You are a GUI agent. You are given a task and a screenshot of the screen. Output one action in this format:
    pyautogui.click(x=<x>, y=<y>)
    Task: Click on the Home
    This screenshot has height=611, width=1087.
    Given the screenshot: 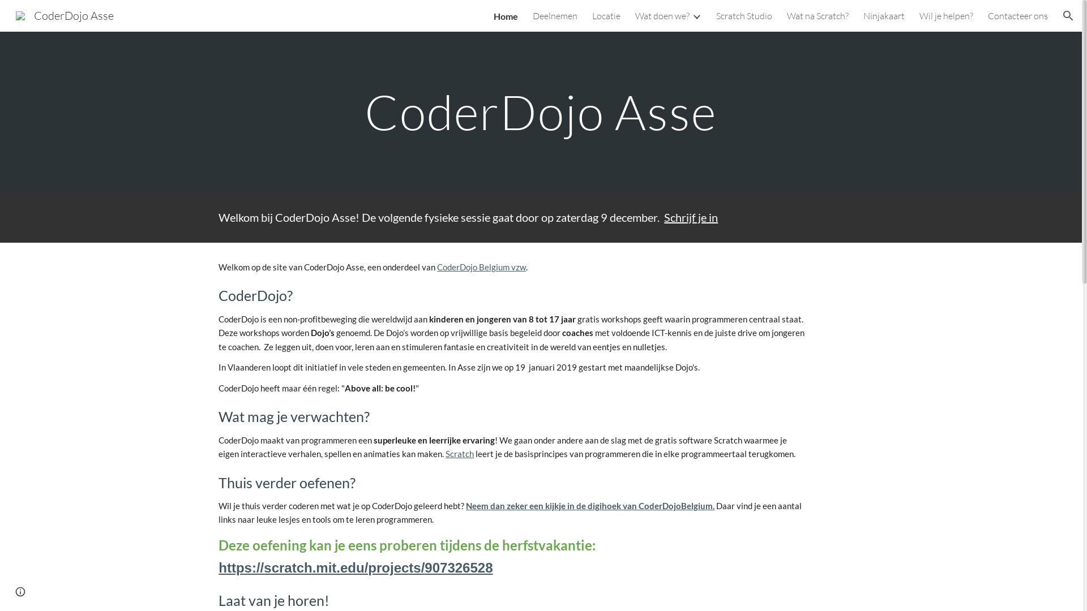 What is the action you would take?
    pyautogui.click(x=506, y=16)
    